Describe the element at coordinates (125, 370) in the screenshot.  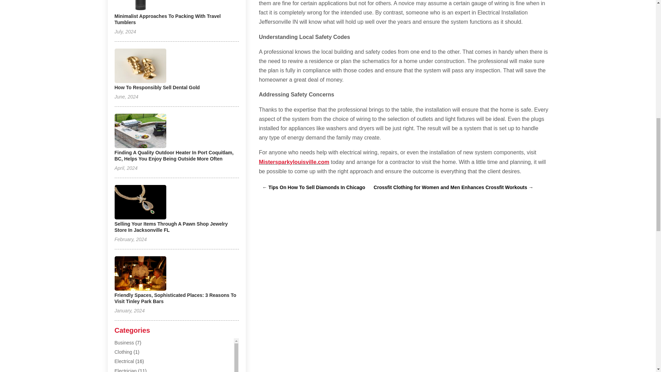
I see `Electrician` at that location.